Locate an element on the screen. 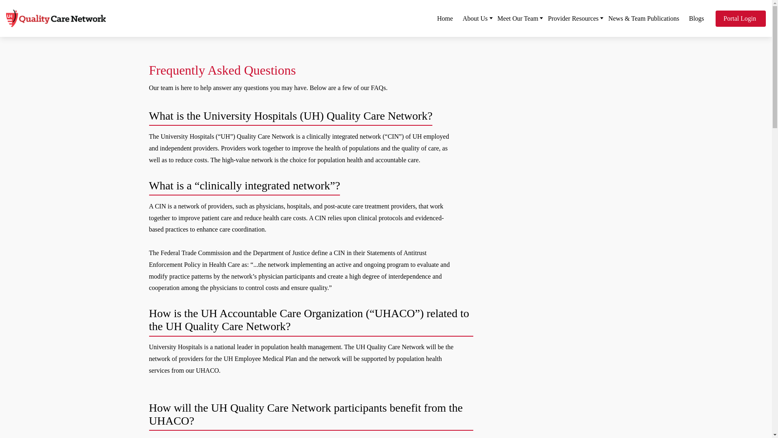  Blogs is located at coordinates (696, 18).